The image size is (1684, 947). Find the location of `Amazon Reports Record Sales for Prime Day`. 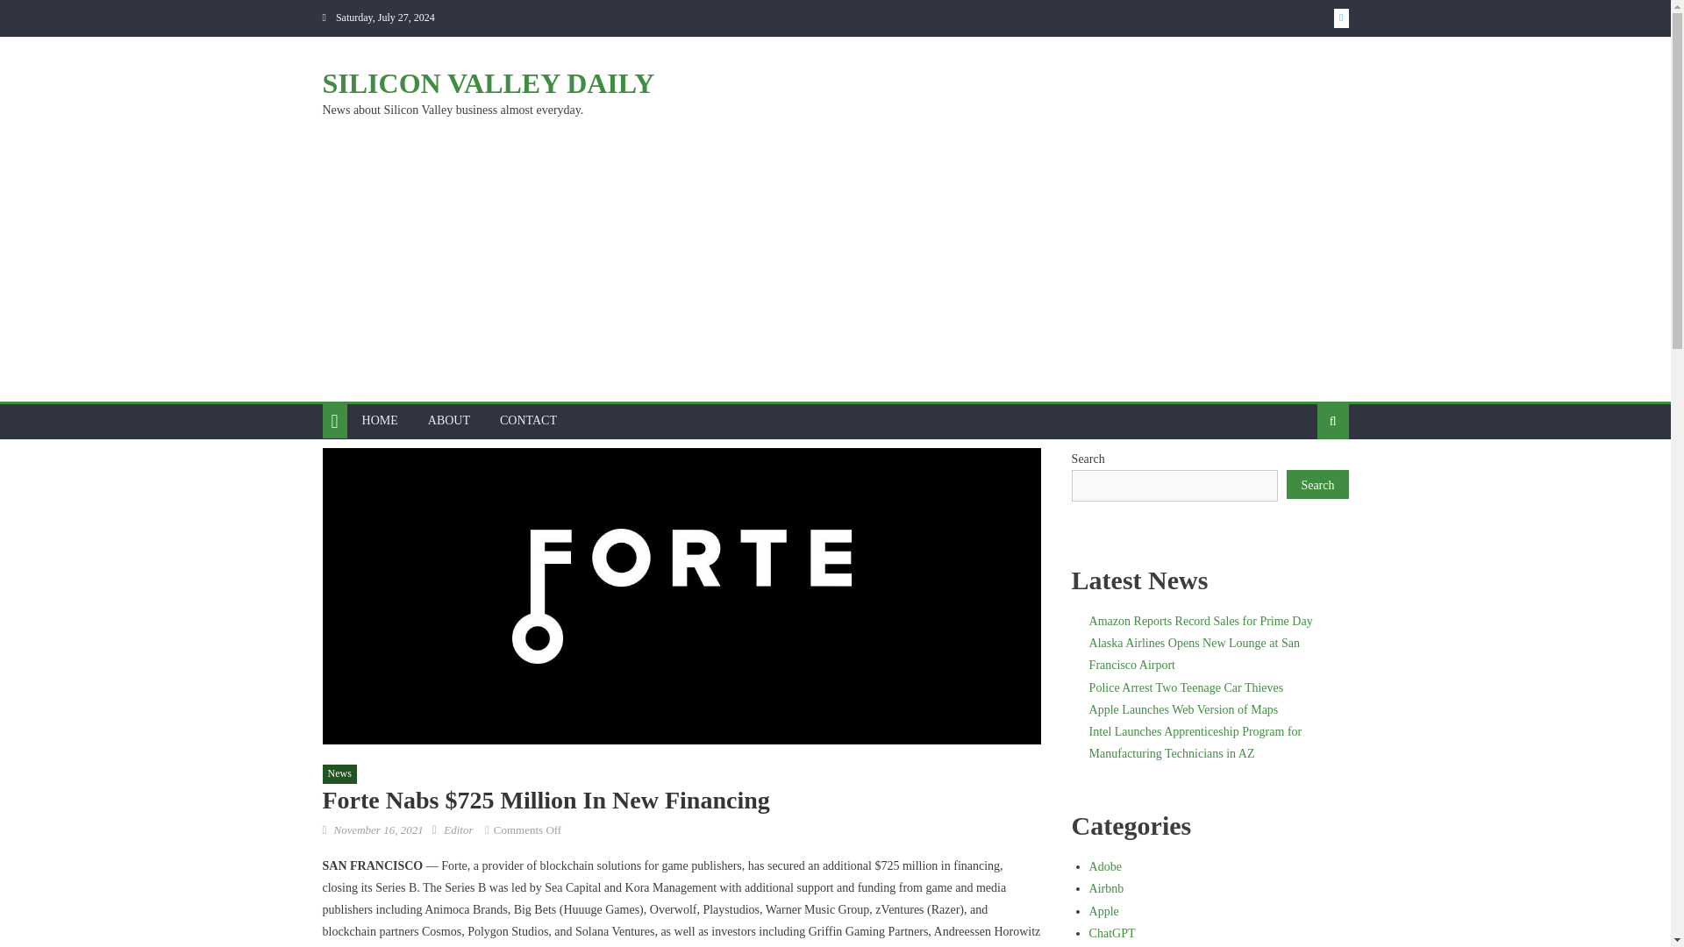

Amazon Reports Record Sales for Prime Day is located at coordinates (1202, 621).